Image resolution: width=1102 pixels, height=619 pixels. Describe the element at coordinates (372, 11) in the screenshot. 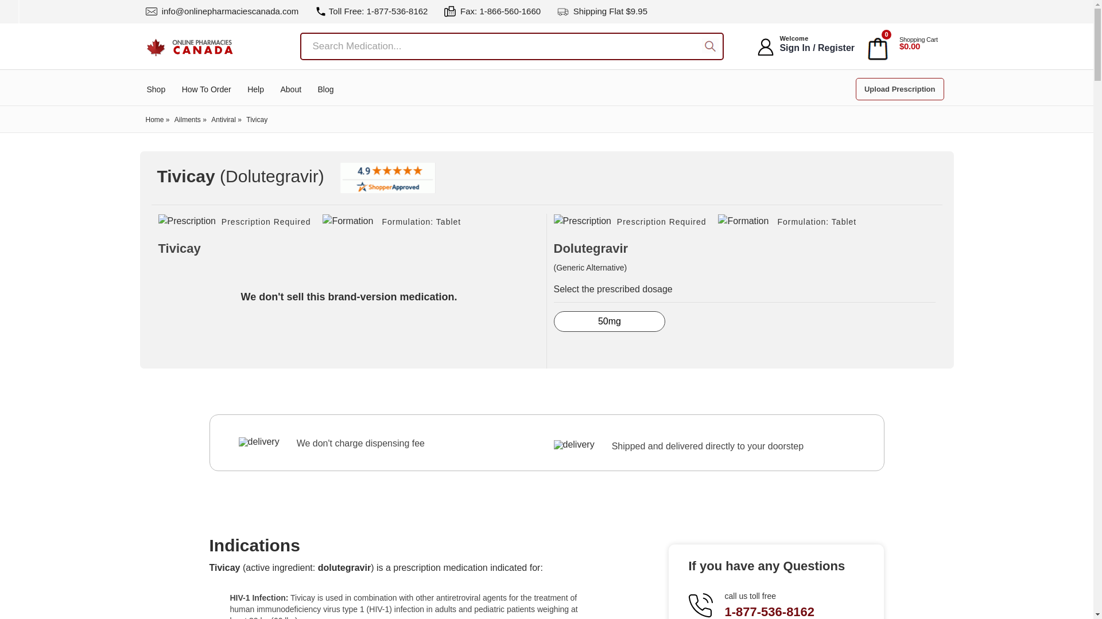

I see `Toll Free: 1-877-536-8162` at that location.